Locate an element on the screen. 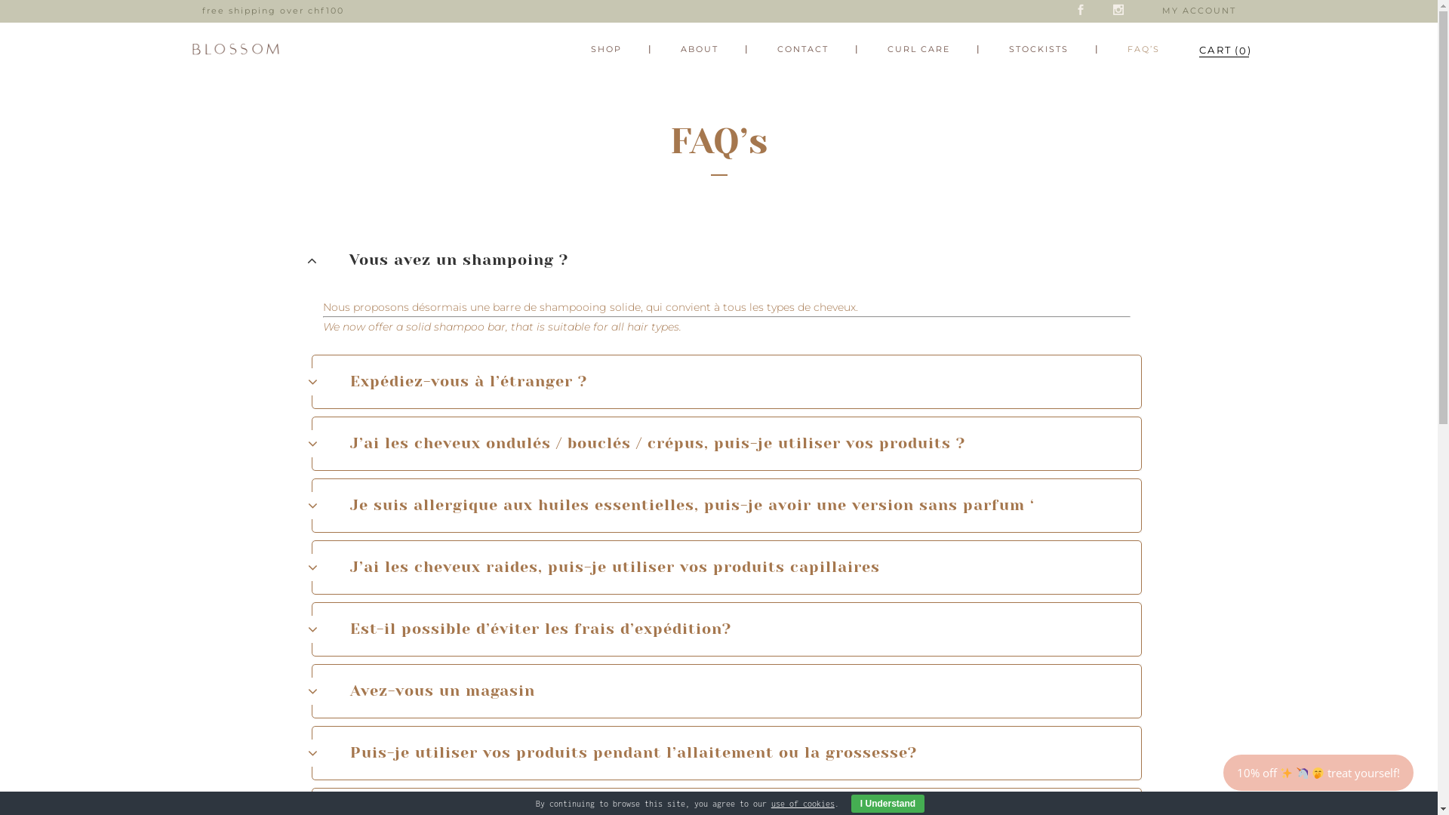 The image size is (1449, 815). 10% off treat yourself! is located at coordinates (1318, 773).